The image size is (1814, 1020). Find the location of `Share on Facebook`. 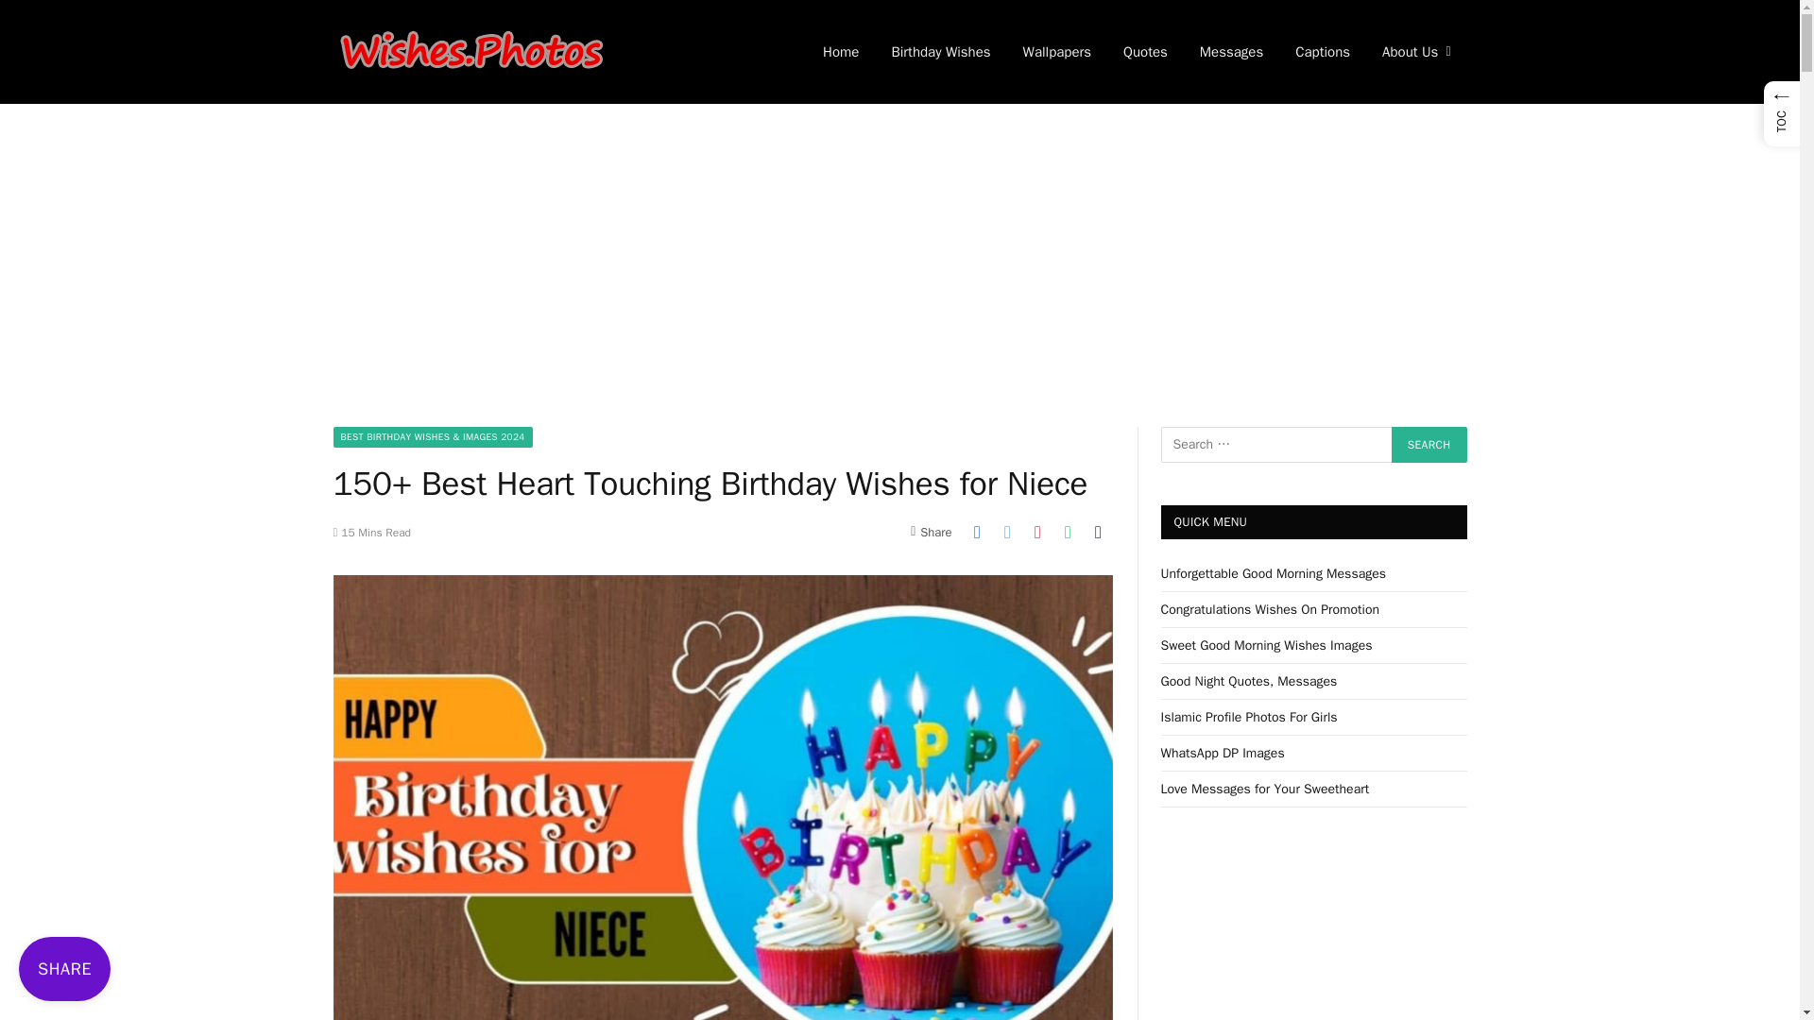

Share on Facebook is located at coordinates (977, 531).